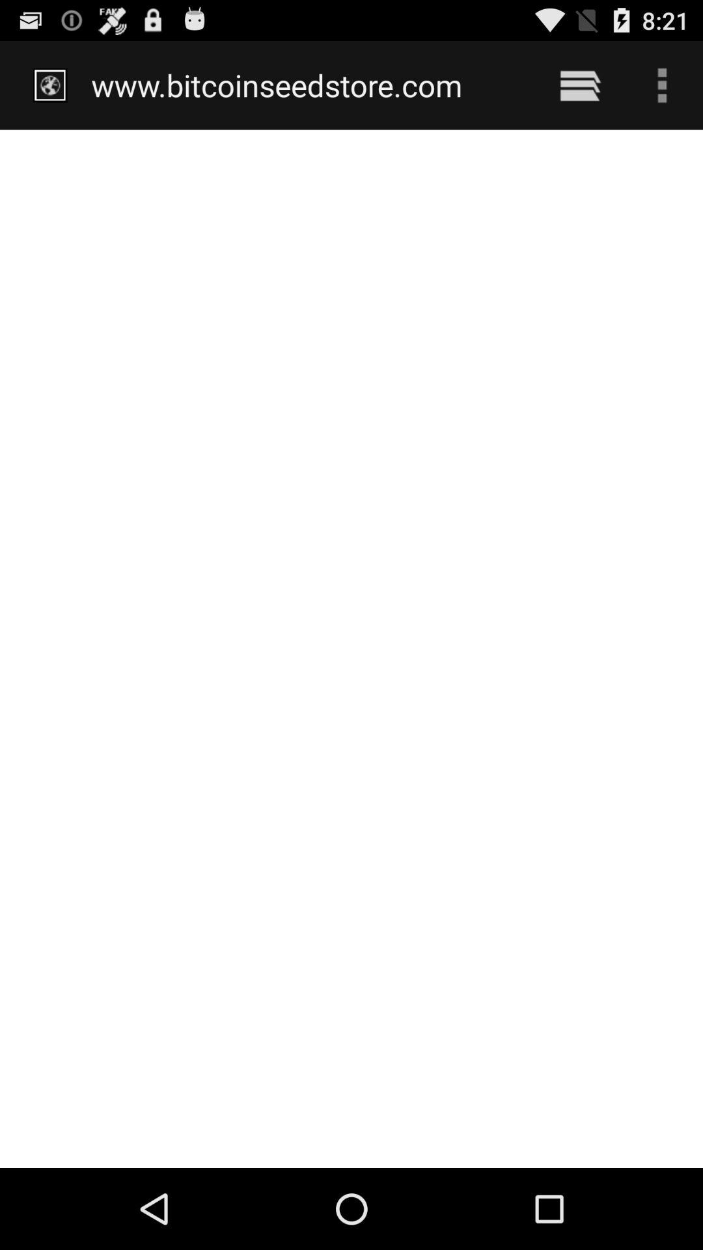 The width and height of the screenshot is (703, 1250). What do you see at coordinates (351, 648) in the screenshot?
I see `turn on icon at the center` at bounding box center [351, 648].